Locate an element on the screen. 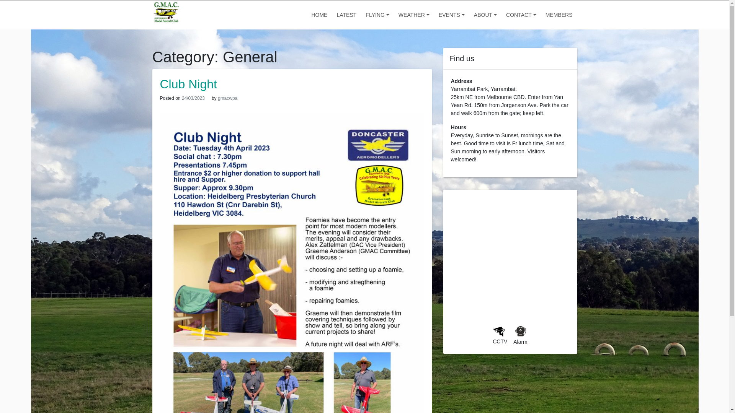 The width and height of the screenshot is (735, 413). gmacwpa is located at coordinates (227, 98).